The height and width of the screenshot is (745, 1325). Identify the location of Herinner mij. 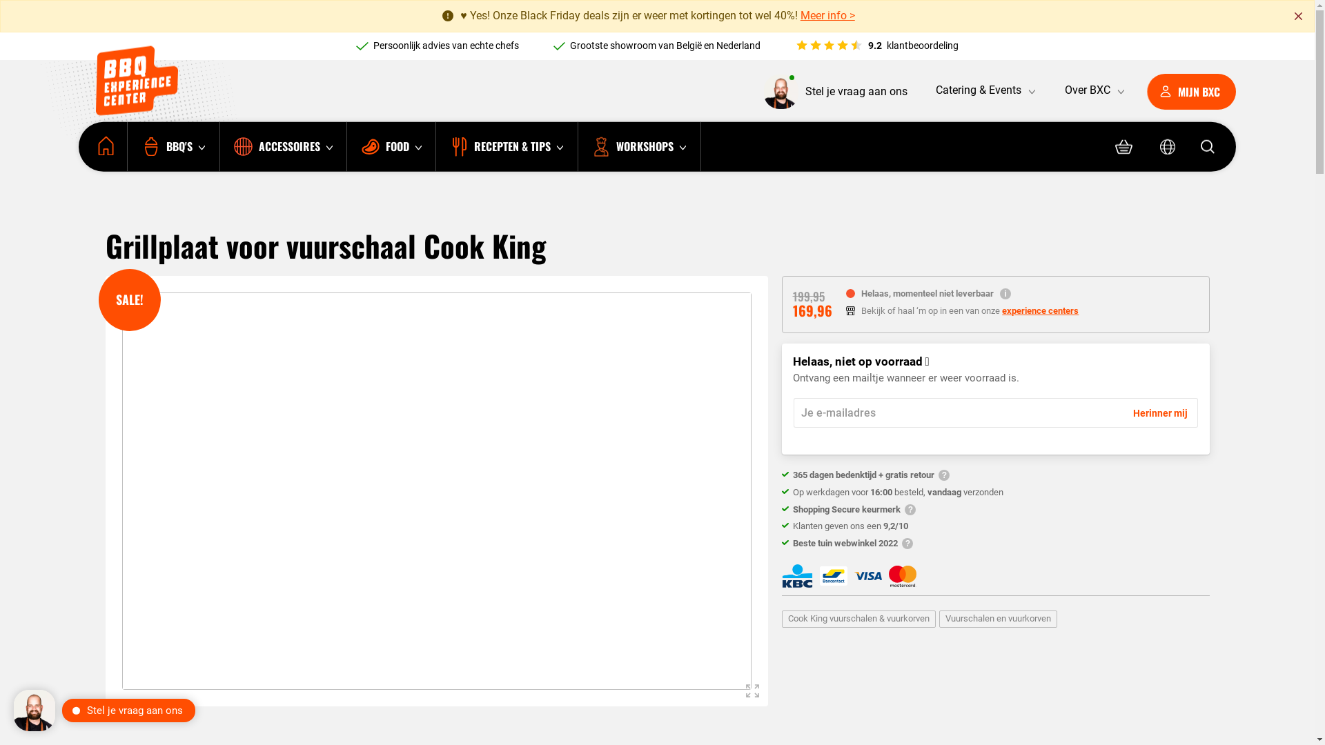
(1161, 413).